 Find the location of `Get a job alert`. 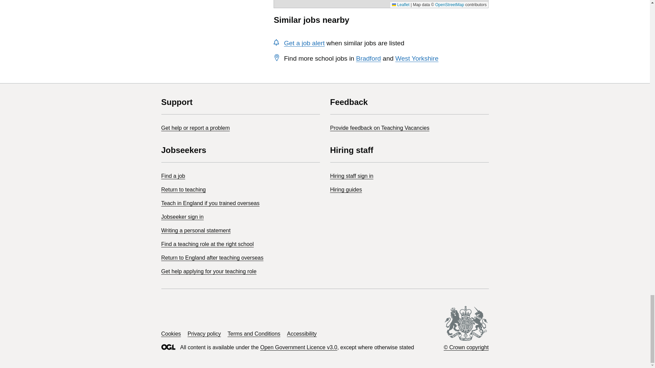

Get a job alert is located at coordinates (304, 43).